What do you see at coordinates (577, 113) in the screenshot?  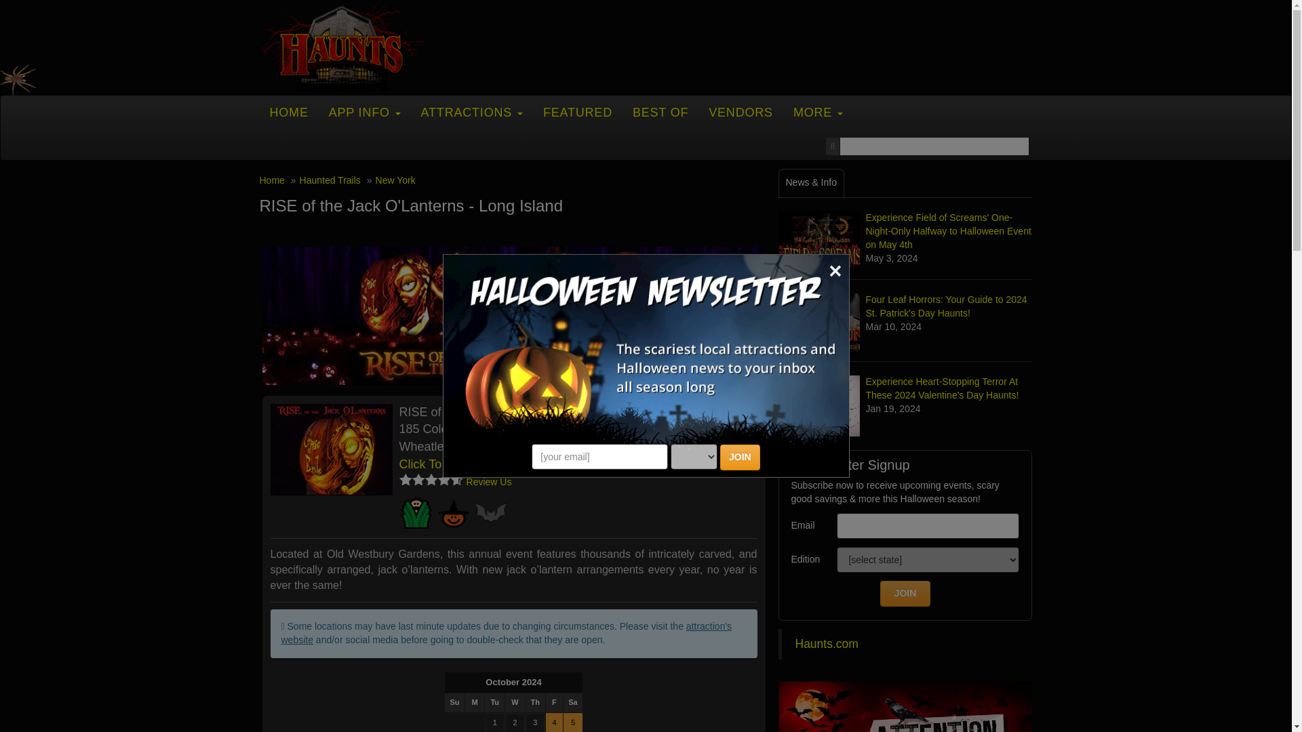 I see `FEATURED` at bounding box center [577, 113].